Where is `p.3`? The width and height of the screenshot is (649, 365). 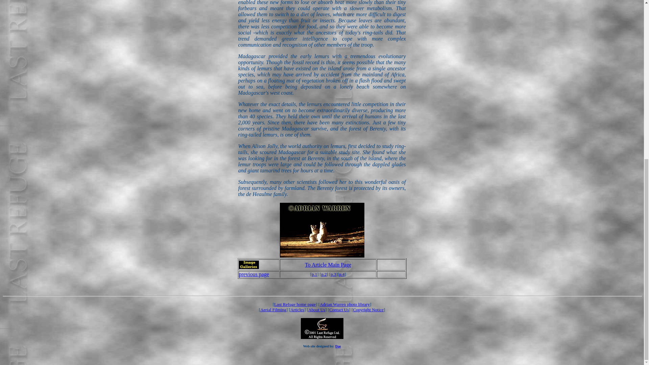 p.3 is located at coordinates (333, 274).